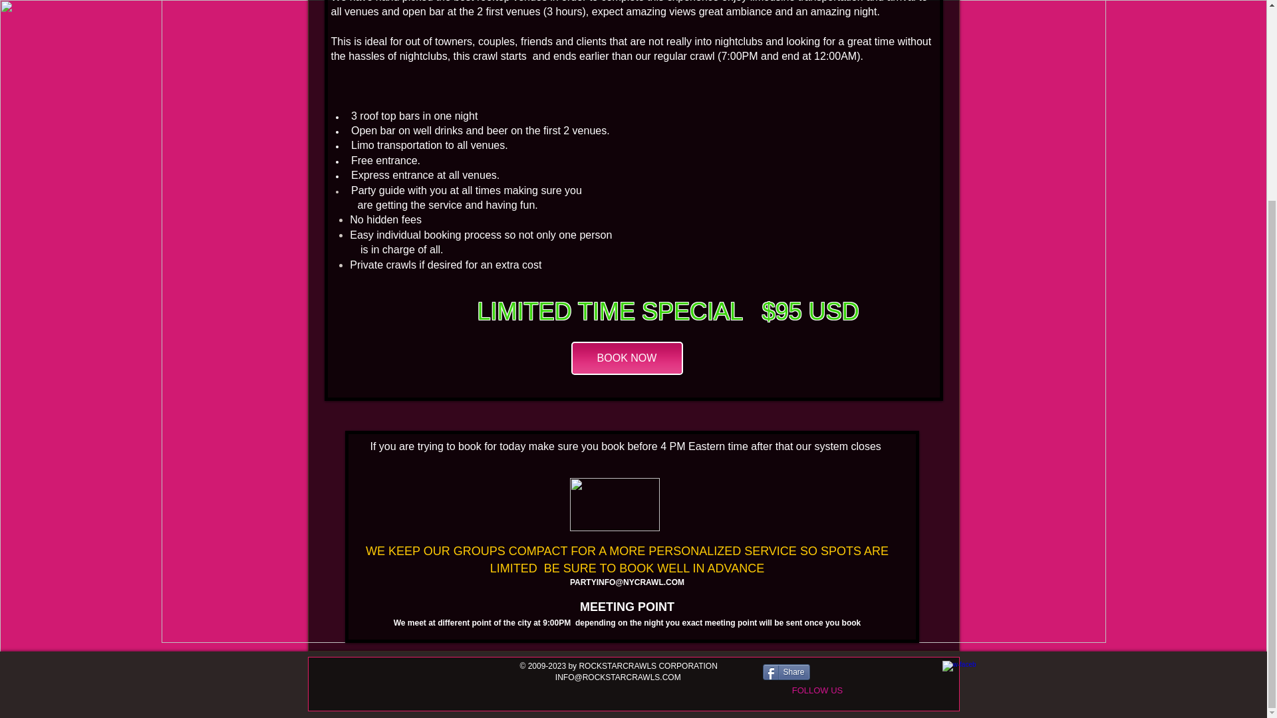 This screenshot has height=718, width=1277. Describe the element at coordinates (786, 671) in the screenshot. I see `Share` at that location.